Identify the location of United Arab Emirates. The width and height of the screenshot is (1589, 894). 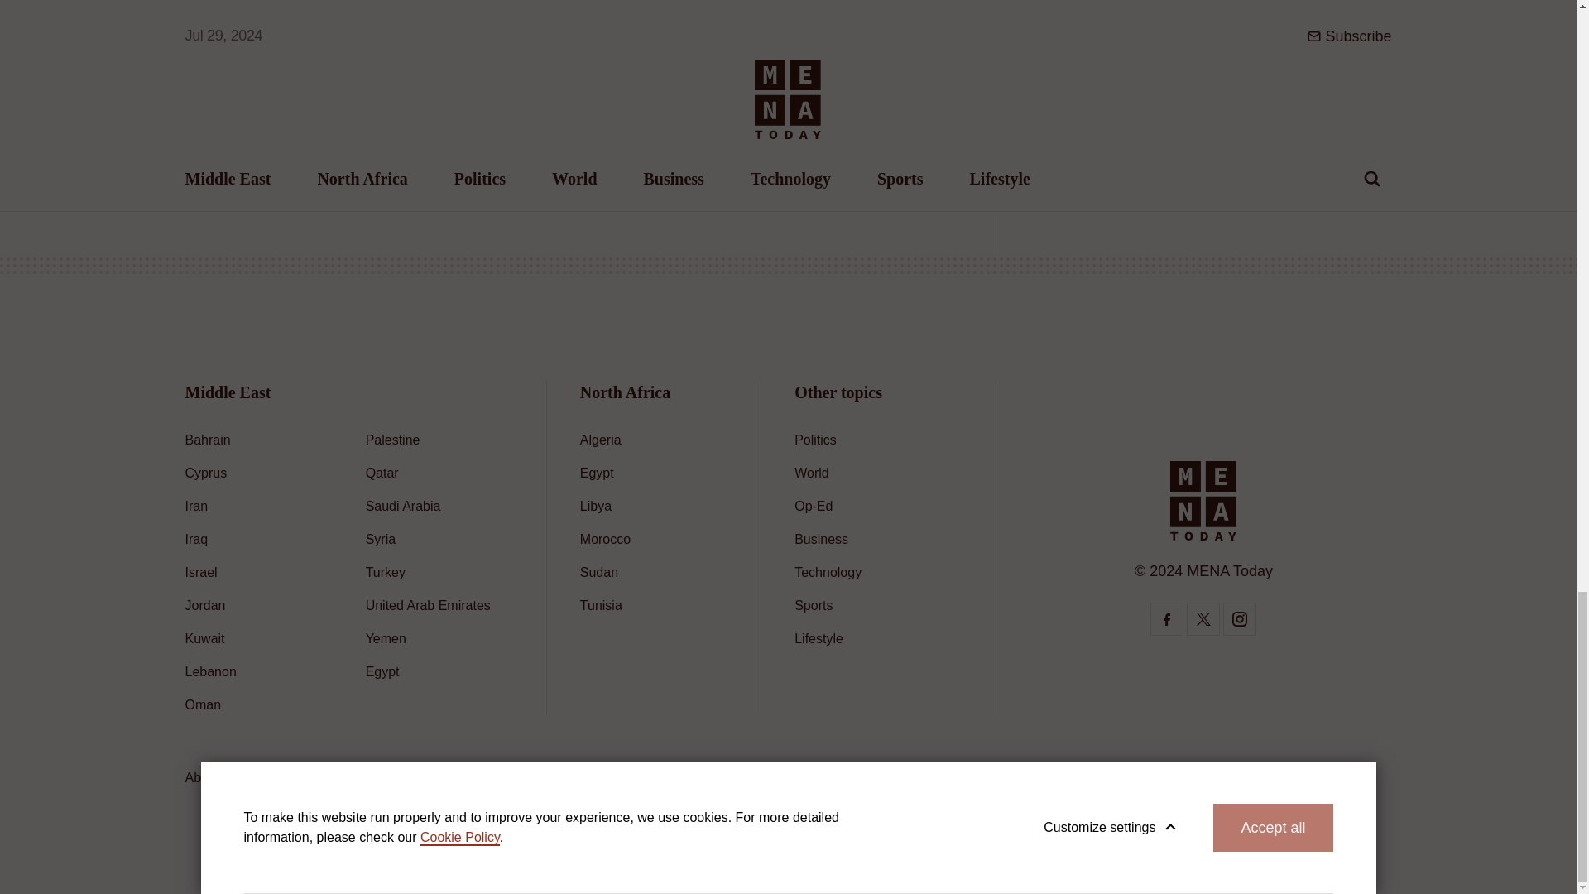
(428, 604).